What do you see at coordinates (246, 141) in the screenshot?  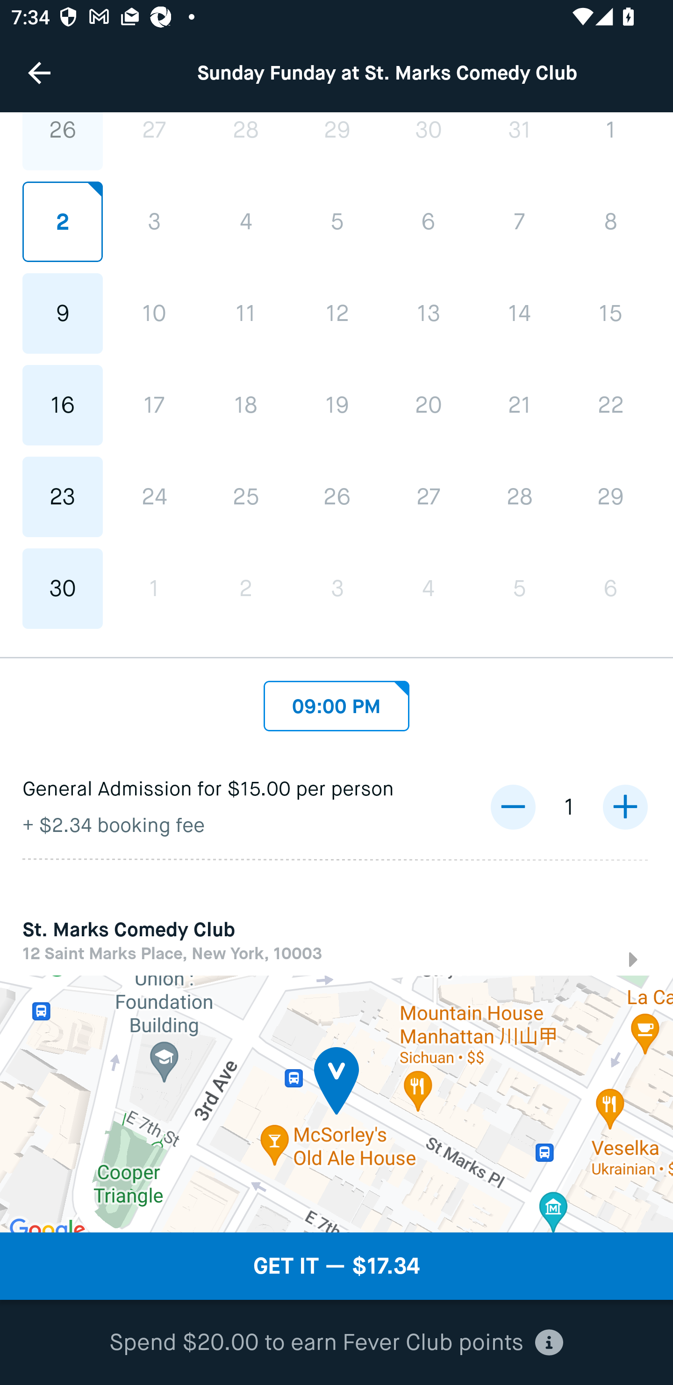 I see `28` at bounding box center [246, 141].